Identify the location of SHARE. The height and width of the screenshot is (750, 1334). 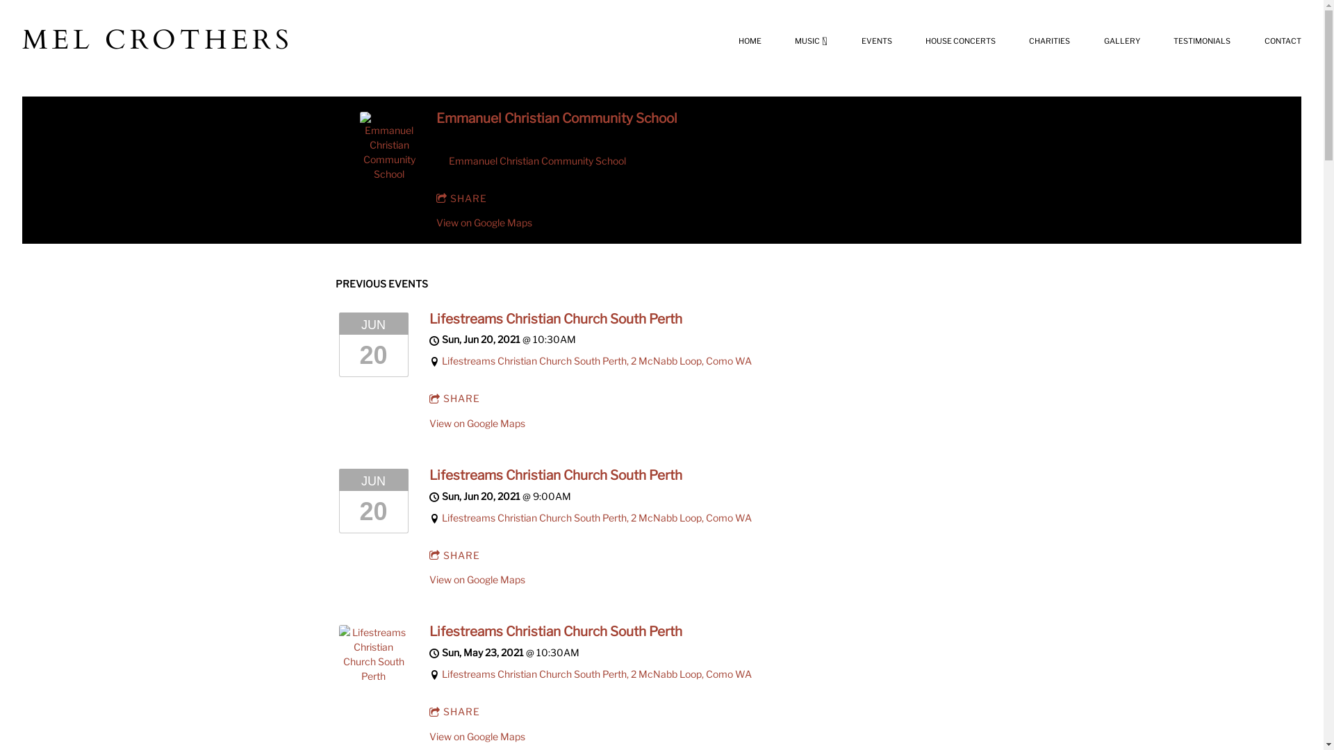
(455, 712).